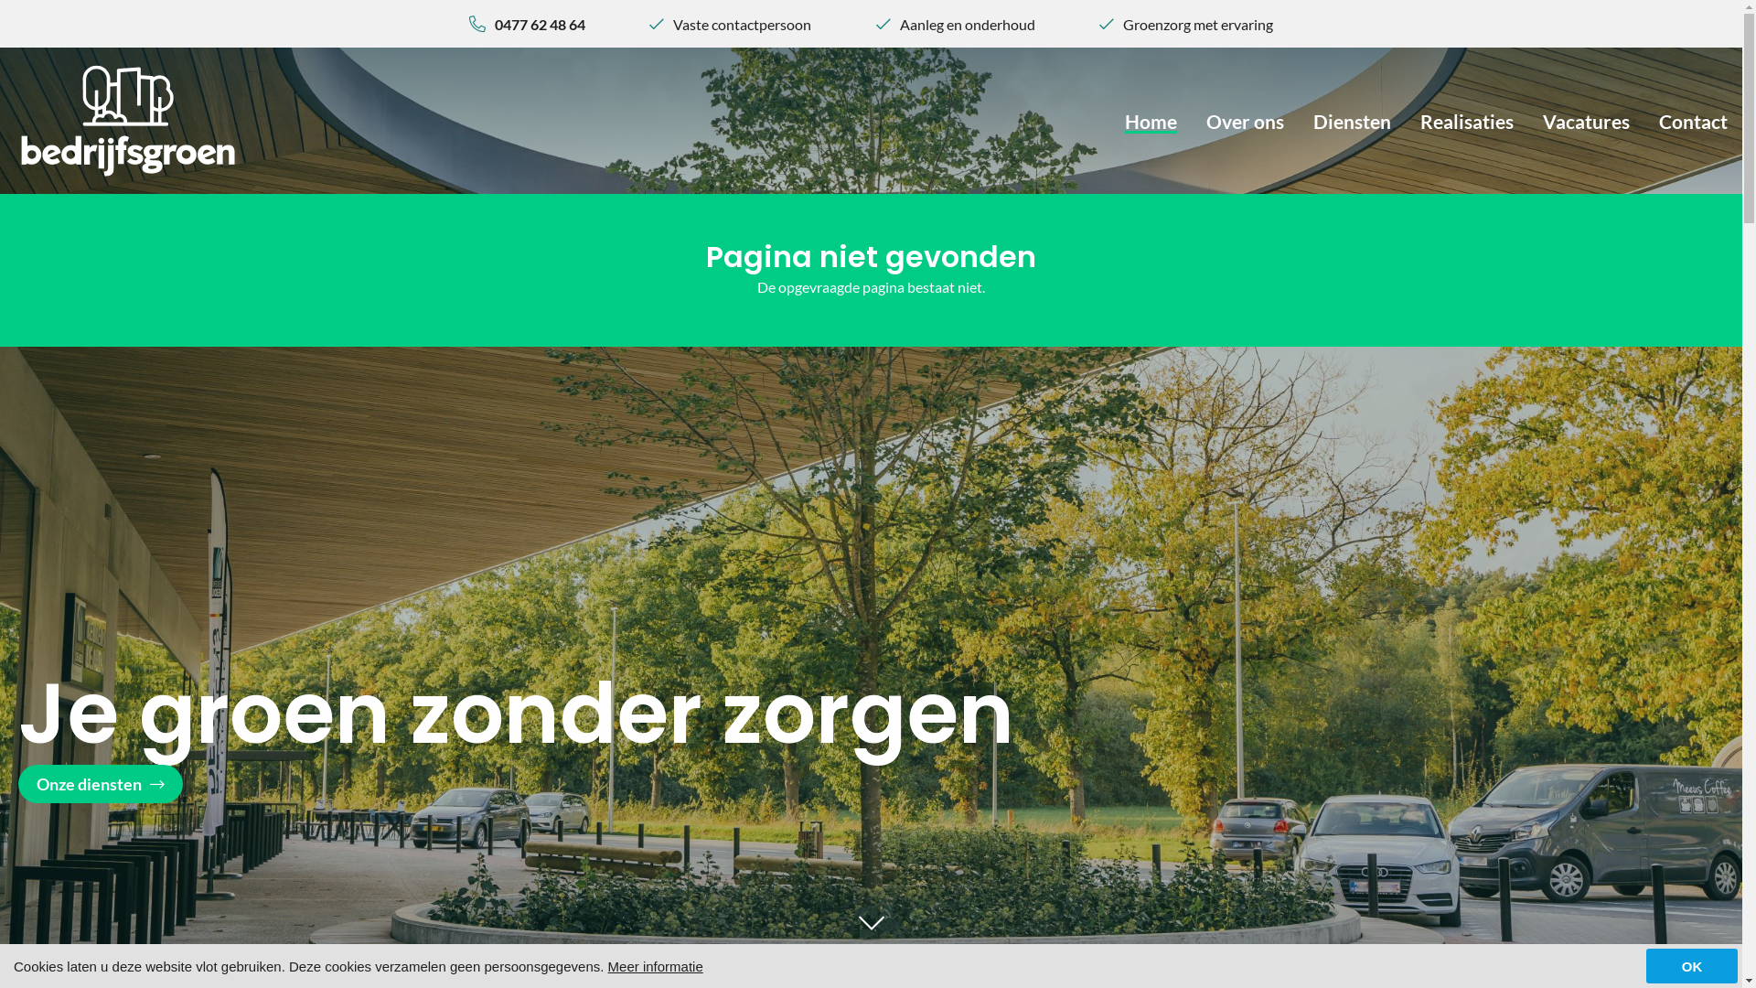 Image resolution: width=1756 pixels, height=988 pixels. I want to click on Bedrijfsgroen, so click(128, 121).